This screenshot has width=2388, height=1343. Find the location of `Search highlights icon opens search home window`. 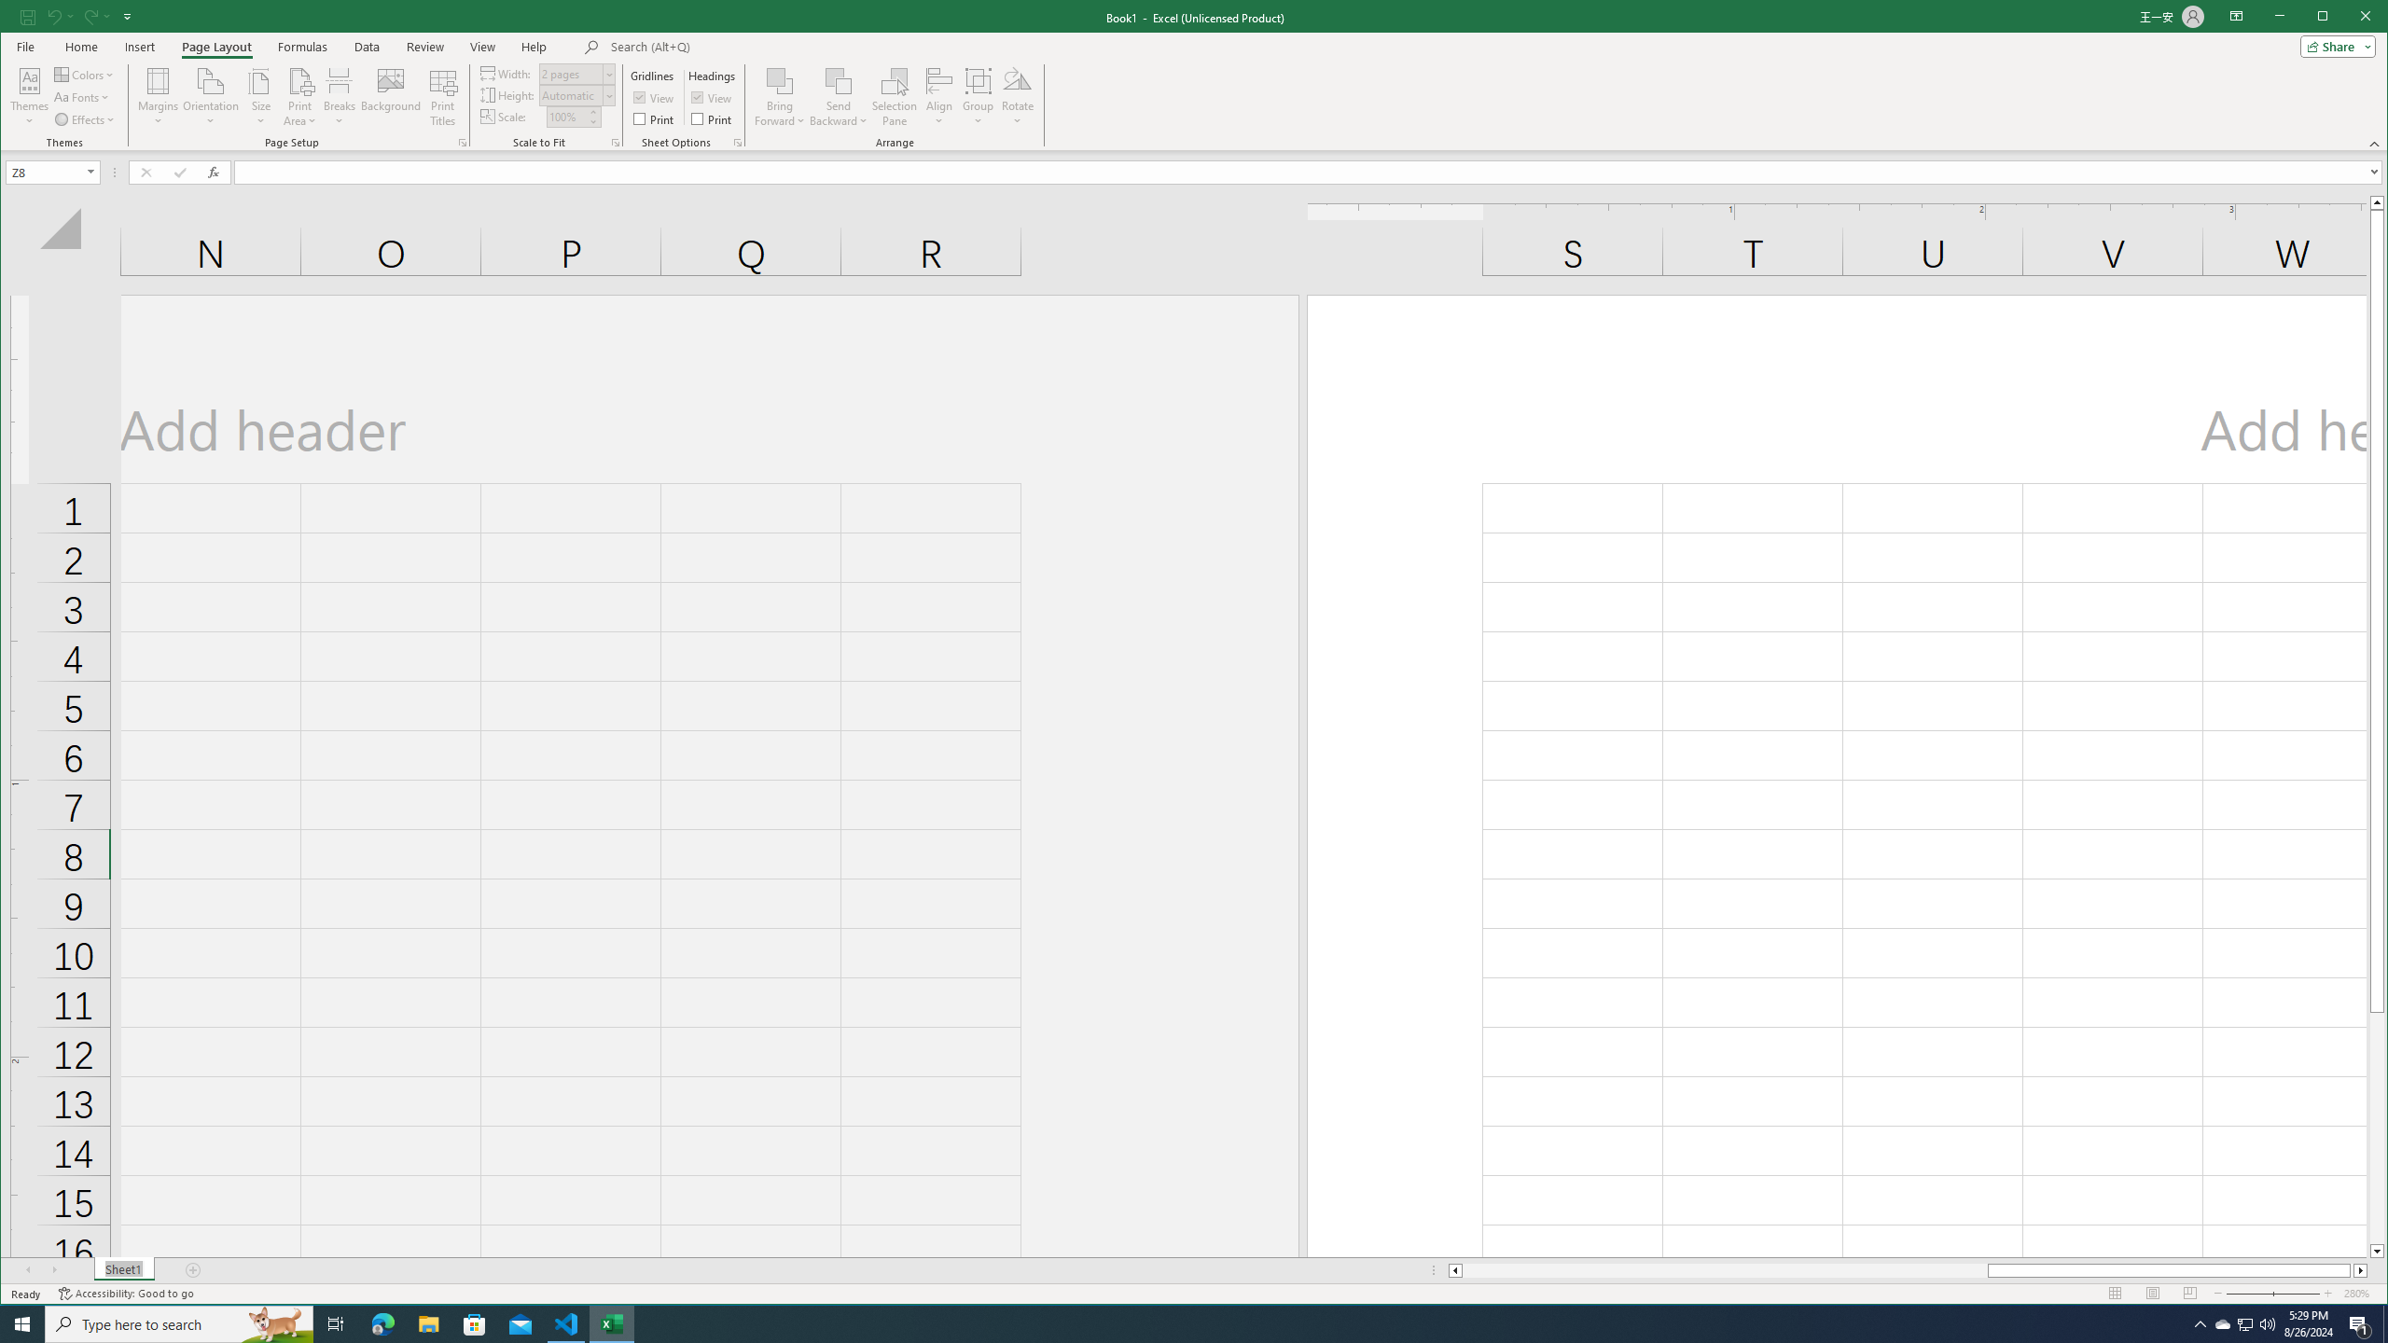

Search highlights icon opens search home window is located at coordinates (276, 1324).